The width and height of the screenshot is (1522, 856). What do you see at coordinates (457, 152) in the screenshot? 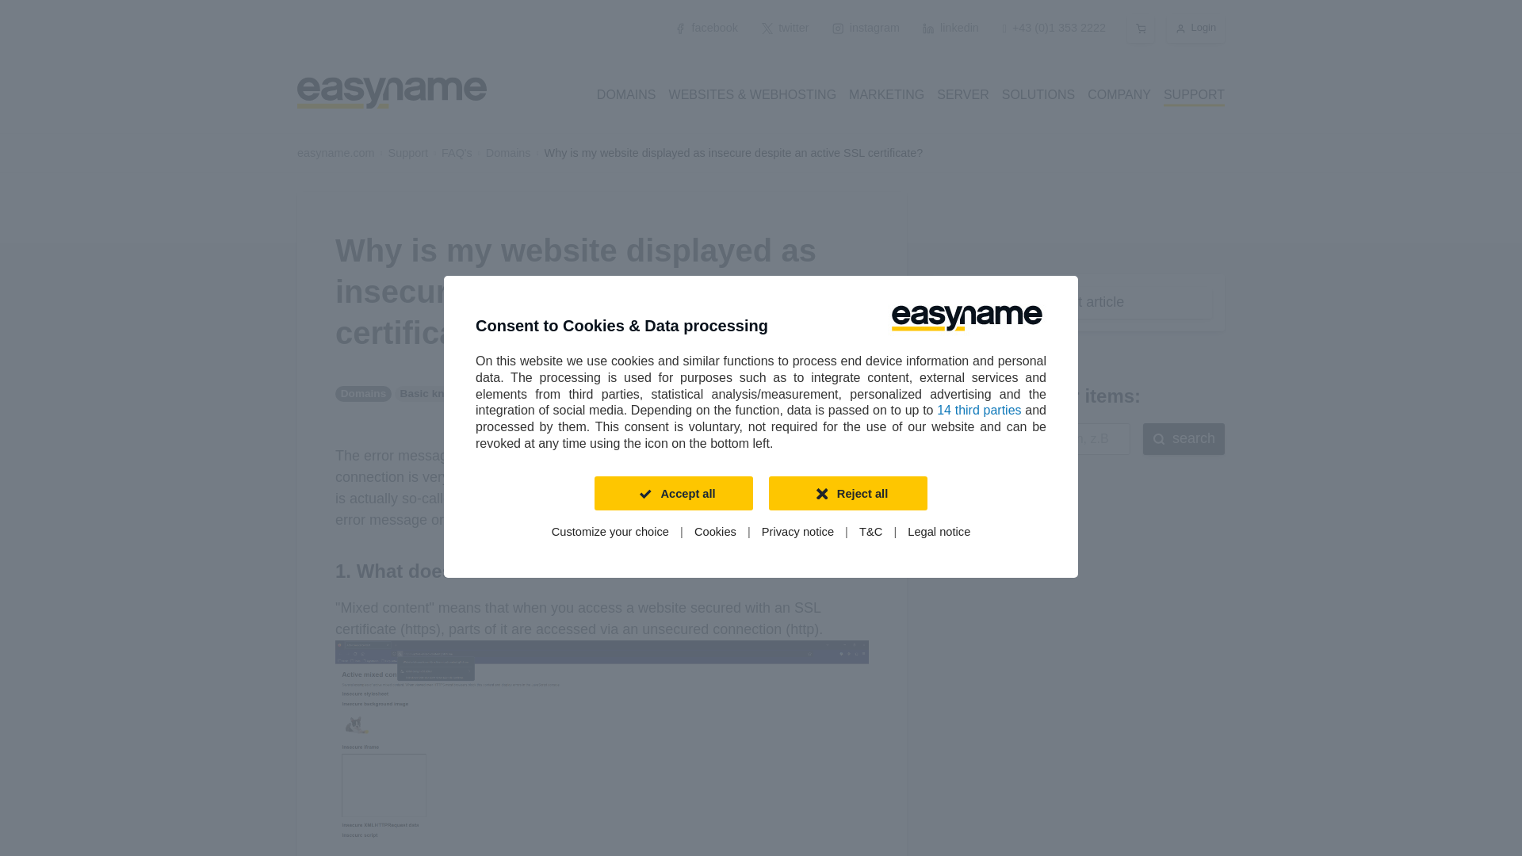
I see `FAQ's` at bounding box center [457, 152].